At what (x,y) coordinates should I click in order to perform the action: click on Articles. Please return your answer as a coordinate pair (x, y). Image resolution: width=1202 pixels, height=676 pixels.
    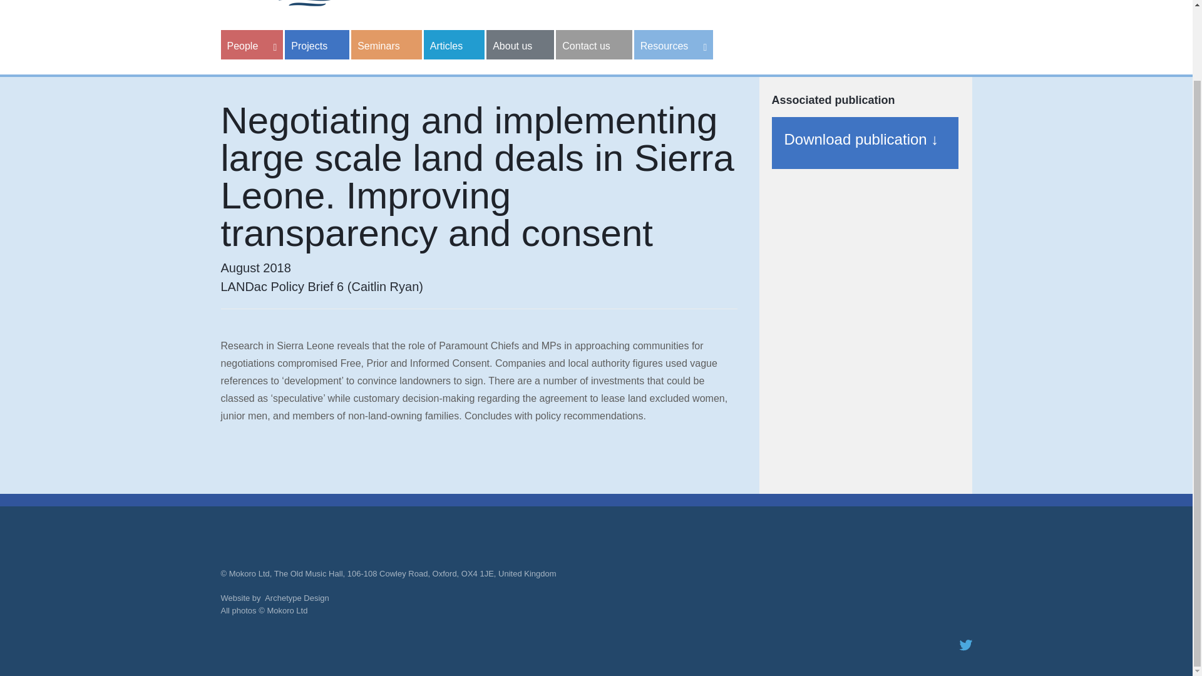
    Looking at the image, I should click on (454, 44).